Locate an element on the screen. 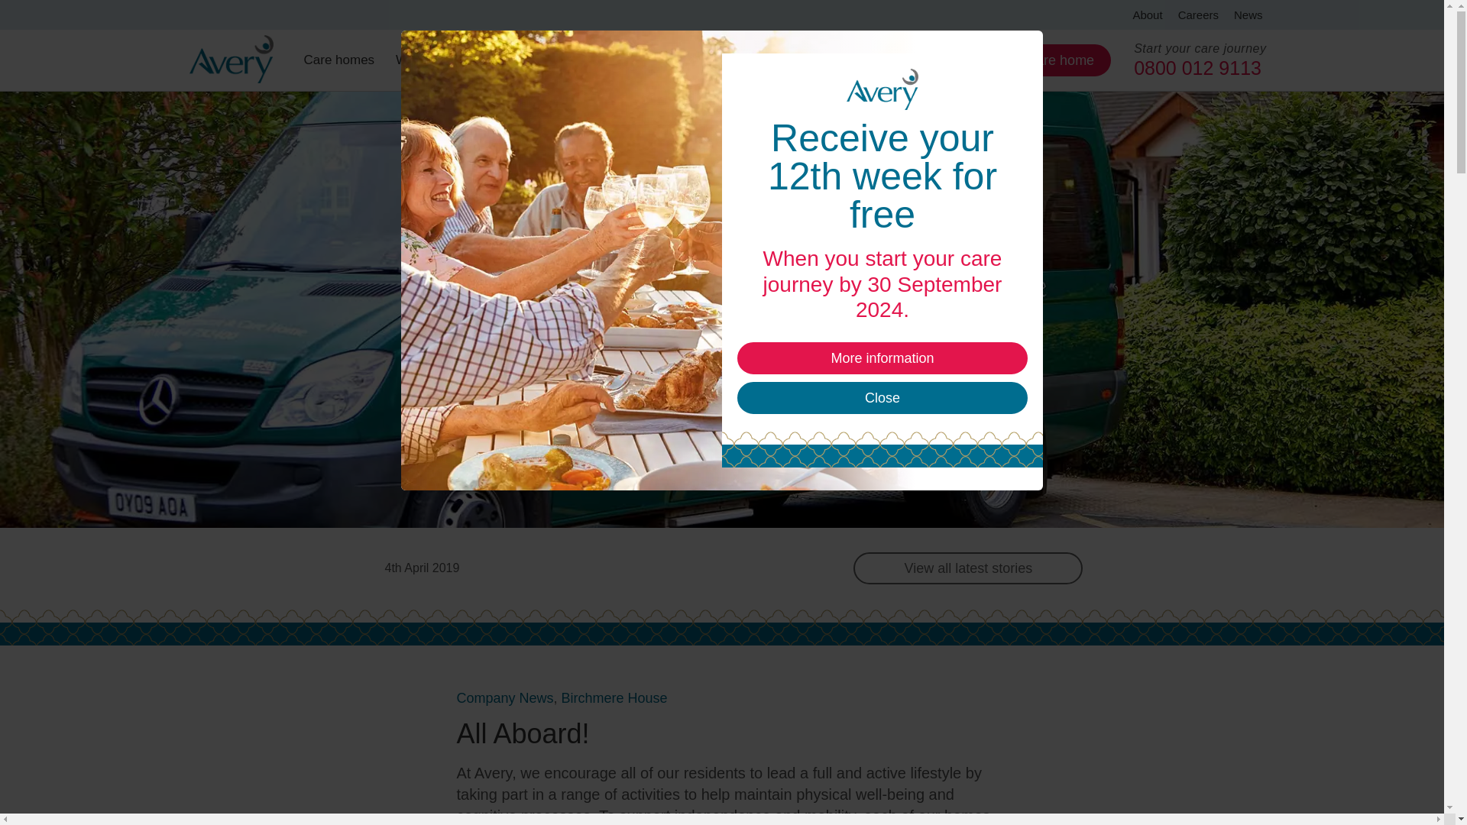  About is located at coordinates (1147, 15).